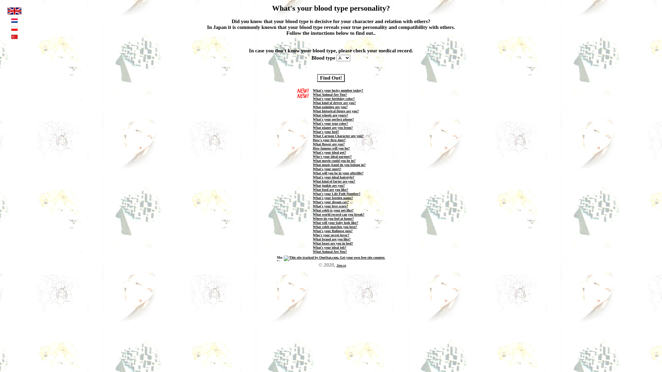  What do you see at coordinates (333, 210) in the screenshot?
I see `What celeb is your pet like?` at bounding box center [333, 210].